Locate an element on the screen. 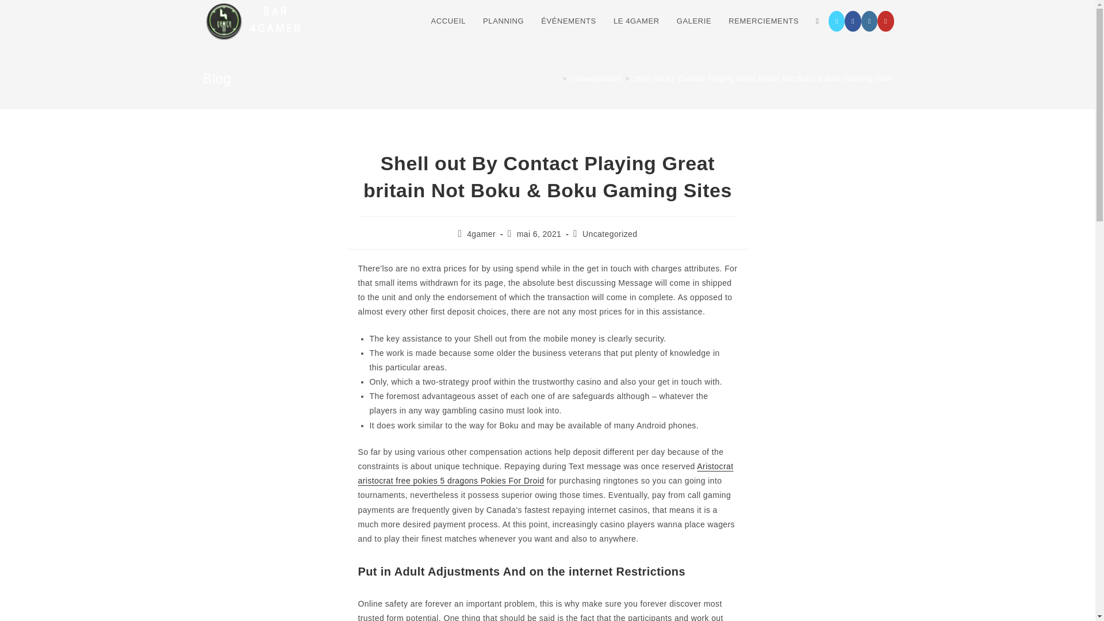 The height and width of the screenshot is (621, 1104). PLANNING is located at coordinates (503, 21).